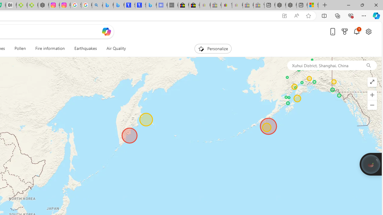  What do you see at coordinates (248, 5) in the screenshot?
I see `Press Room - eBay Inc. - Sleeping` at bounding box center [248, 5].